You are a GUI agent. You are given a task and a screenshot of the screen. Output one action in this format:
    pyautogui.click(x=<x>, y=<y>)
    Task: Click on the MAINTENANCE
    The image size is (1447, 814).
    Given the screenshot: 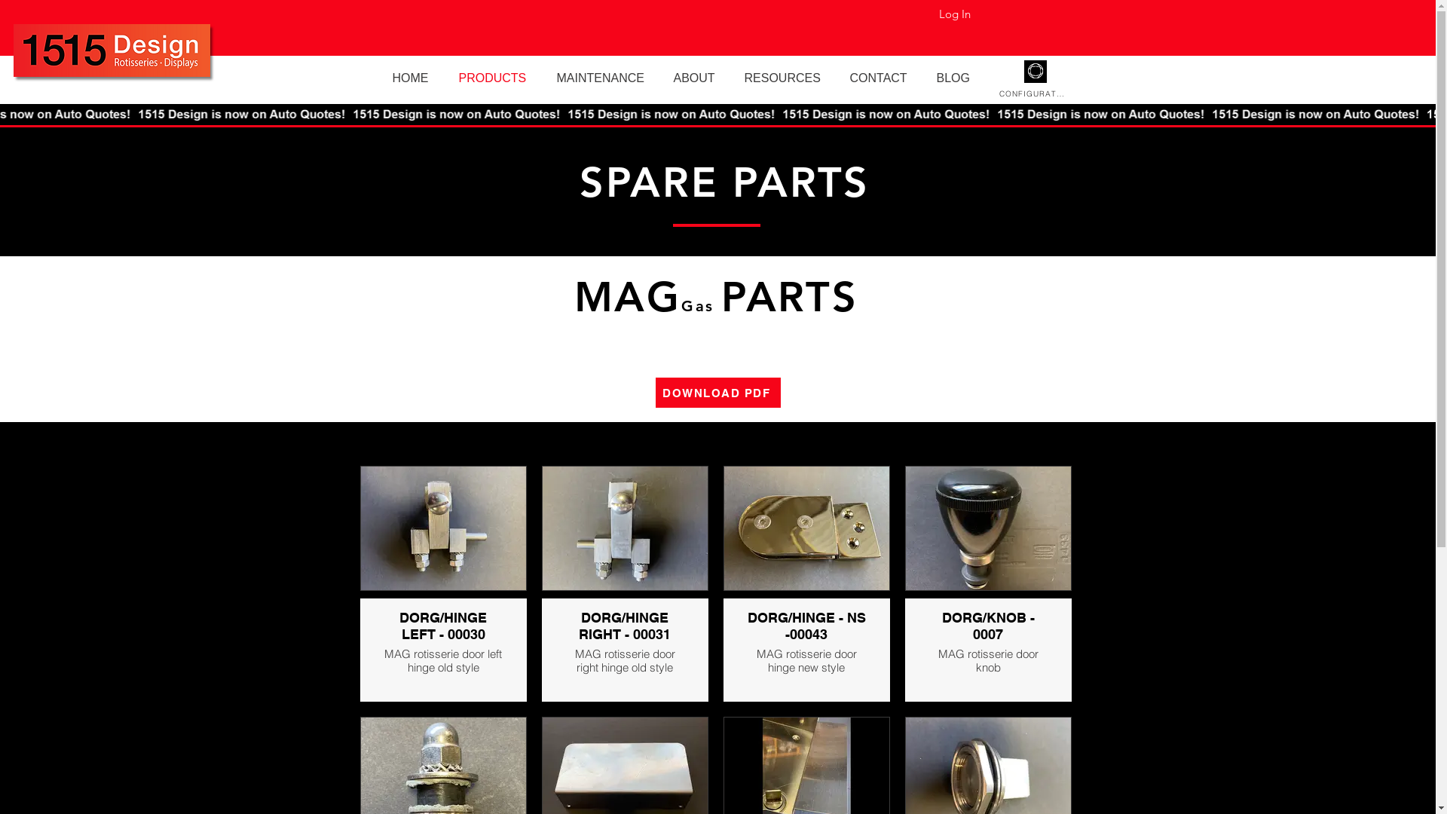 What is the action you would take?
    pyautogui.click(x=604, y=78)
    